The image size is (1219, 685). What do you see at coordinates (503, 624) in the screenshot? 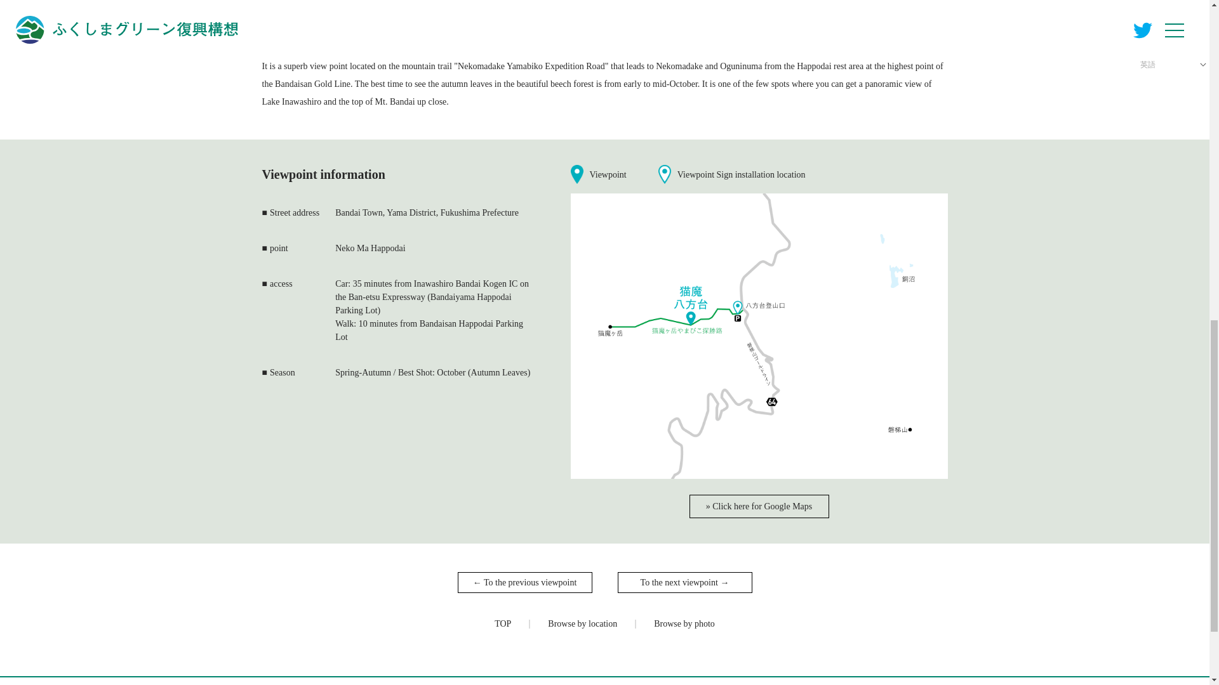
I see `TOP` at bounding box center [503, 624].